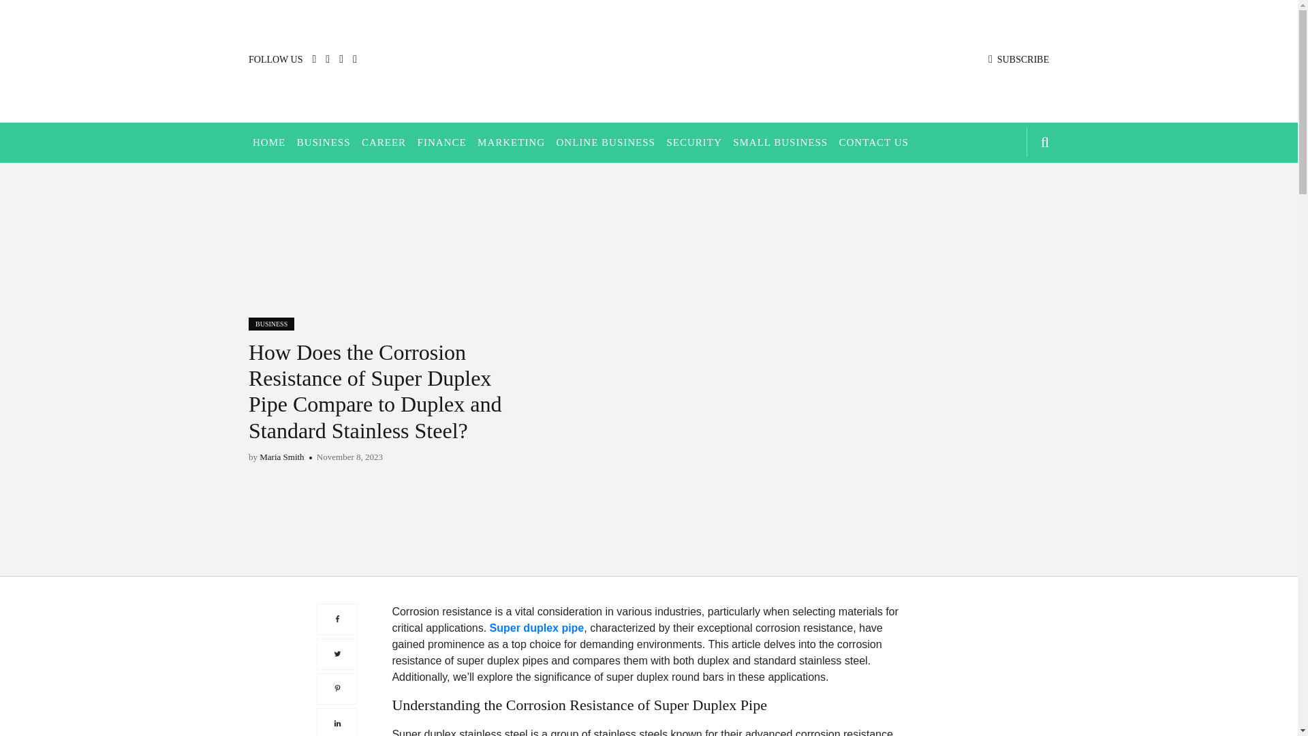  I want to click on FINANCE, so click(441, 142).